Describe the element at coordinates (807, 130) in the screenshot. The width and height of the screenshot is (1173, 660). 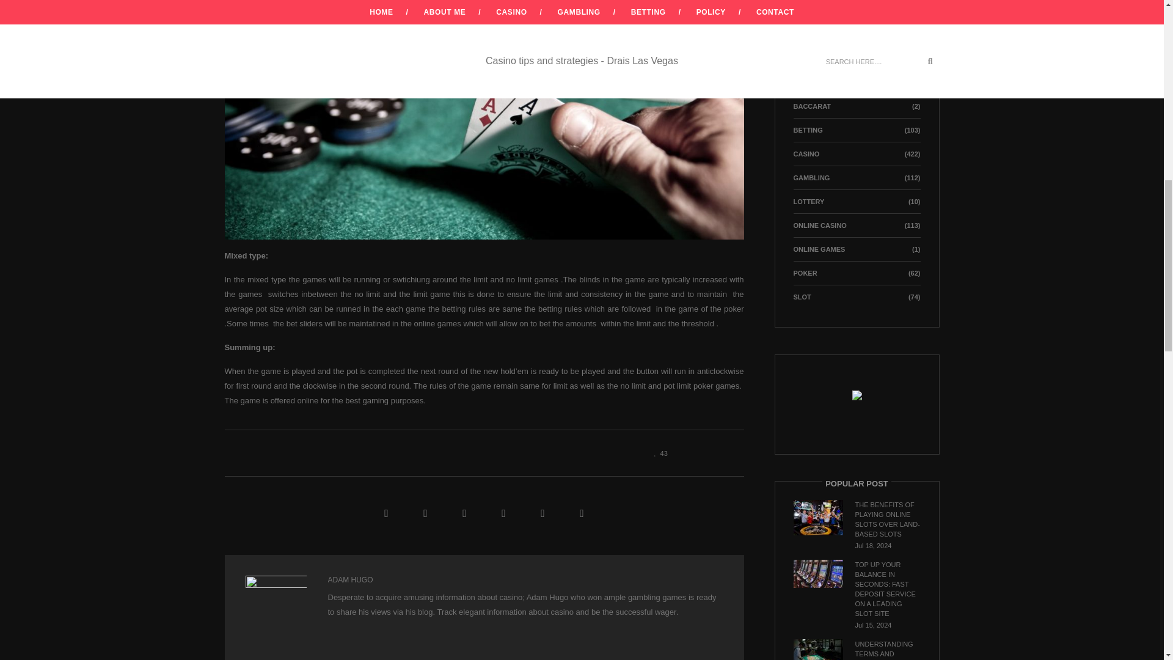
I see `BETTING` at that location.